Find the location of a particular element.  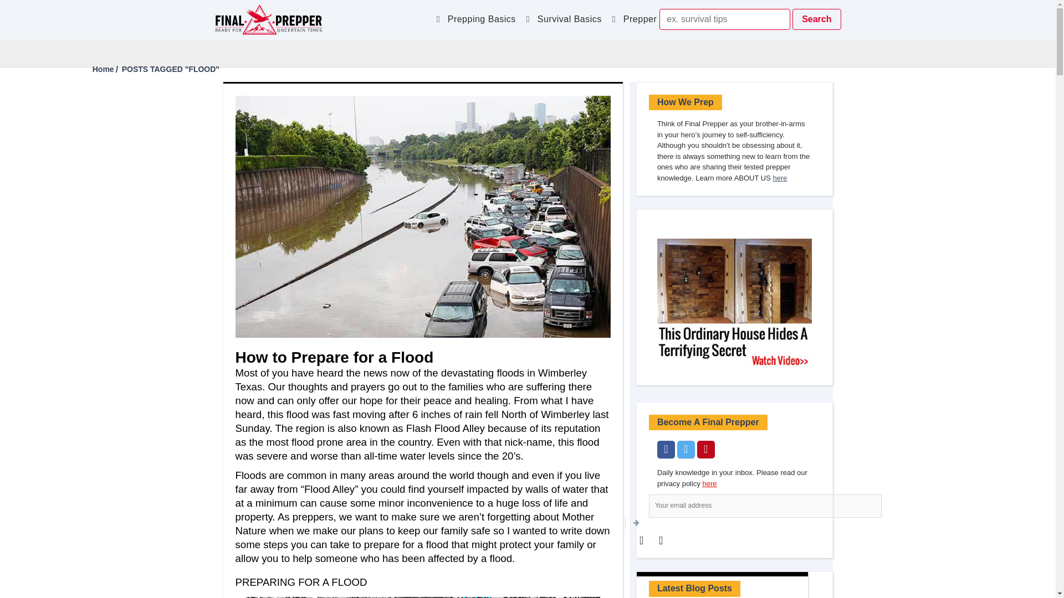

Prepper Resources is located at coordinates (666, 22).